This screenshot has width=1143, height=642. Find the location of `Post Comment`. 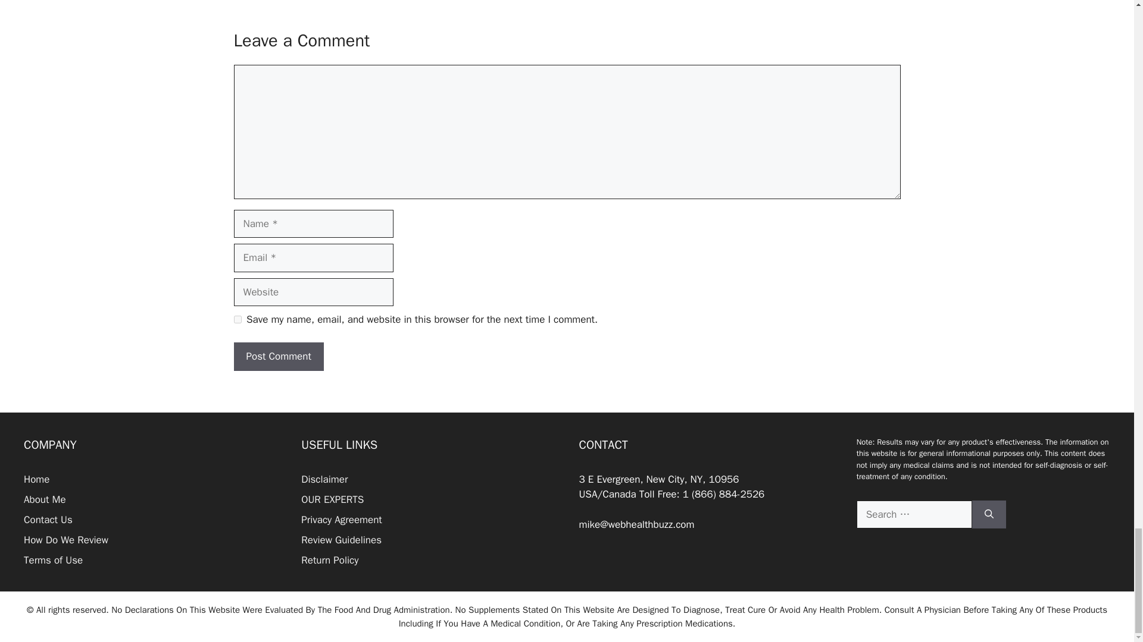

Post Comment is located at coordinates (278, 357).